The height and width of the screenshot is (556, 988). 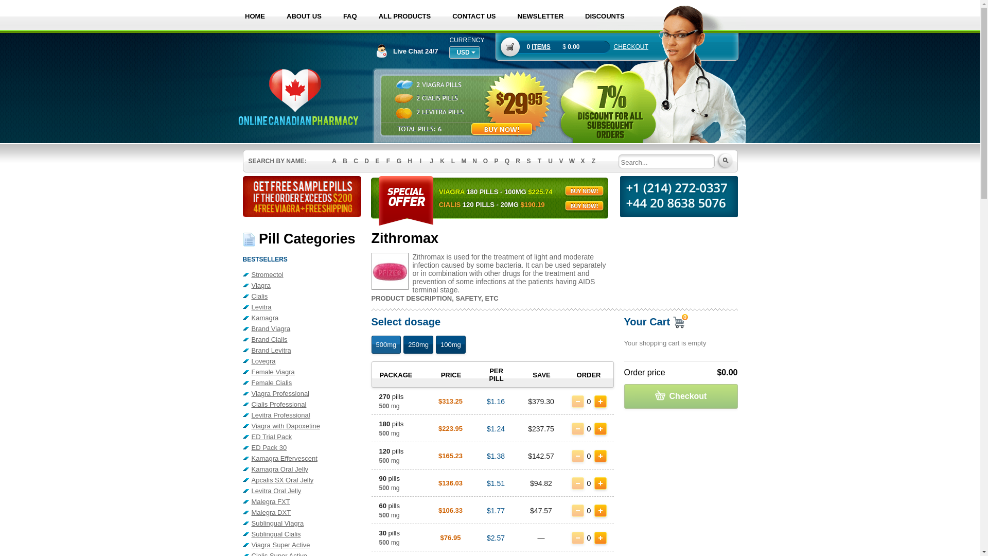 I want to click on Brand Viagra, so click(x=302, y=328).